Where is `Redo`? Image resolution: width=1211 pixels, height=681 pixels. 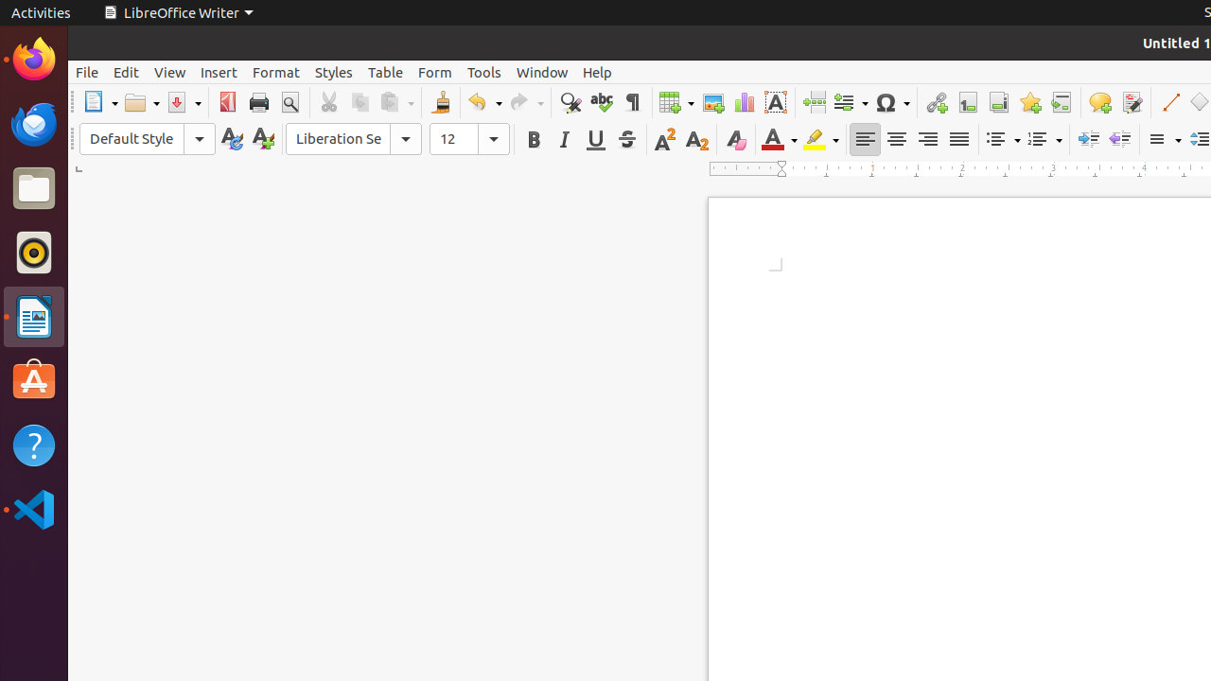 Redo is located at coordinates (526, 102).